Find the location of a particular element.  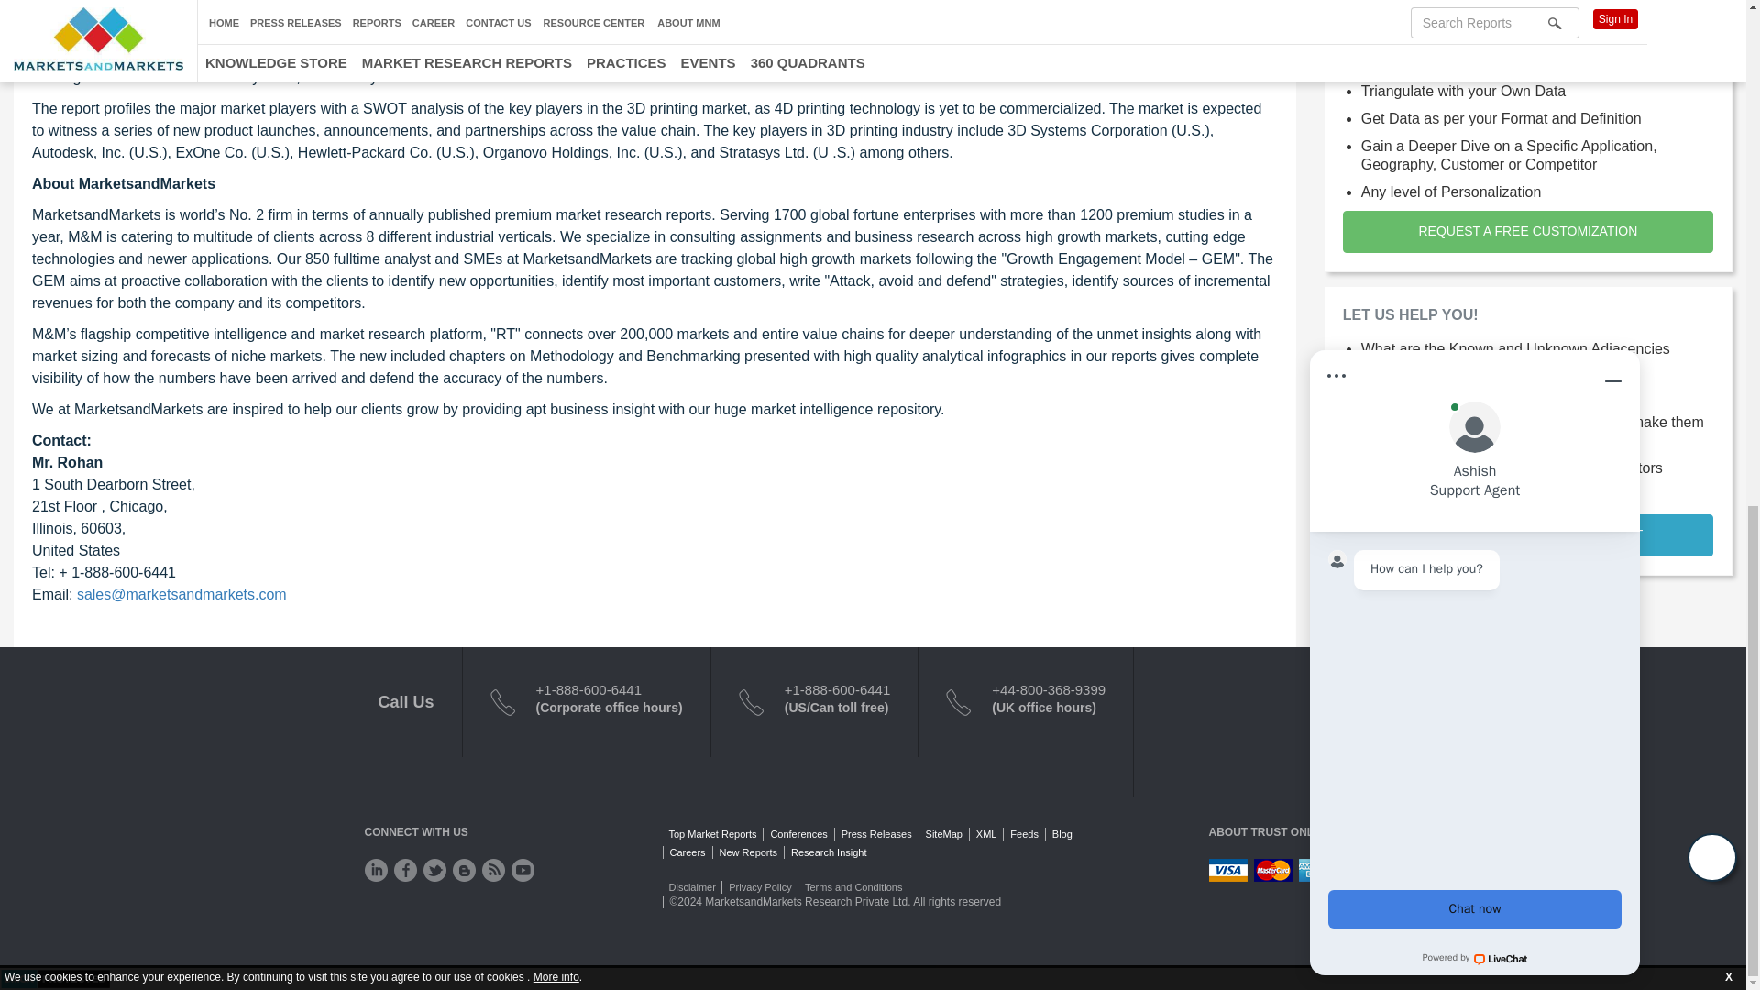

REQUEST A FREE CUSTOMIZATION is located at coordinates (1527, 7).